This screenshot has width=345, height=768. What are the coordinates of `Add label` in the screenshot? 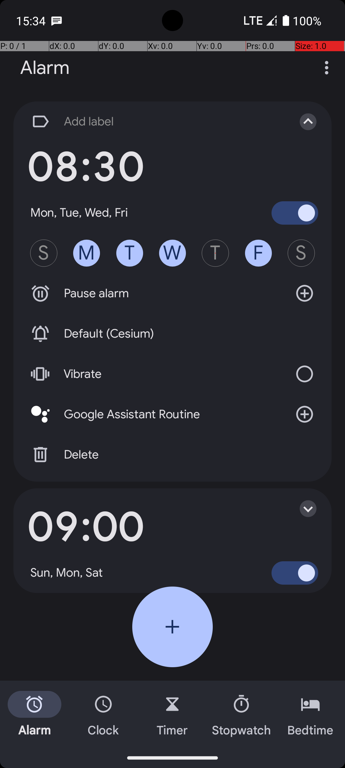 It's located at (156, 122).